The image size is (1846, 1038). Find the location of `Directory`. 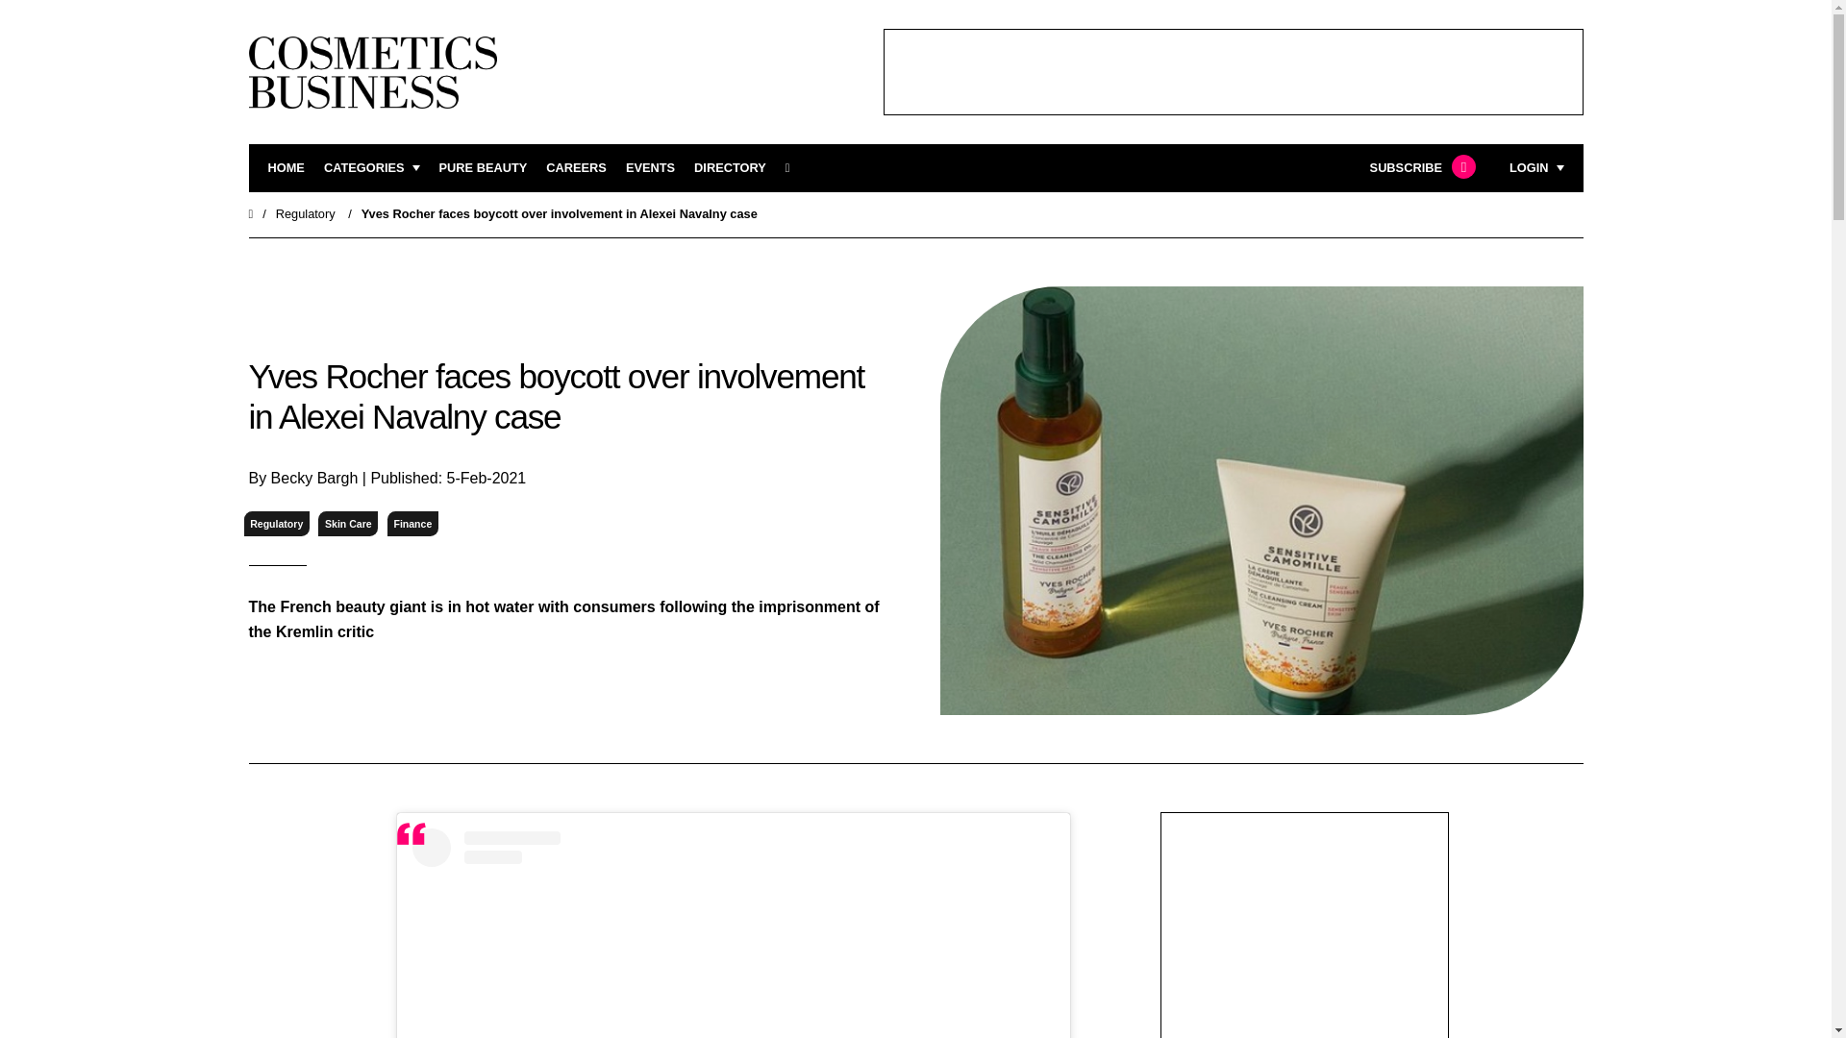

Directory is located at coordinates (729, 168).